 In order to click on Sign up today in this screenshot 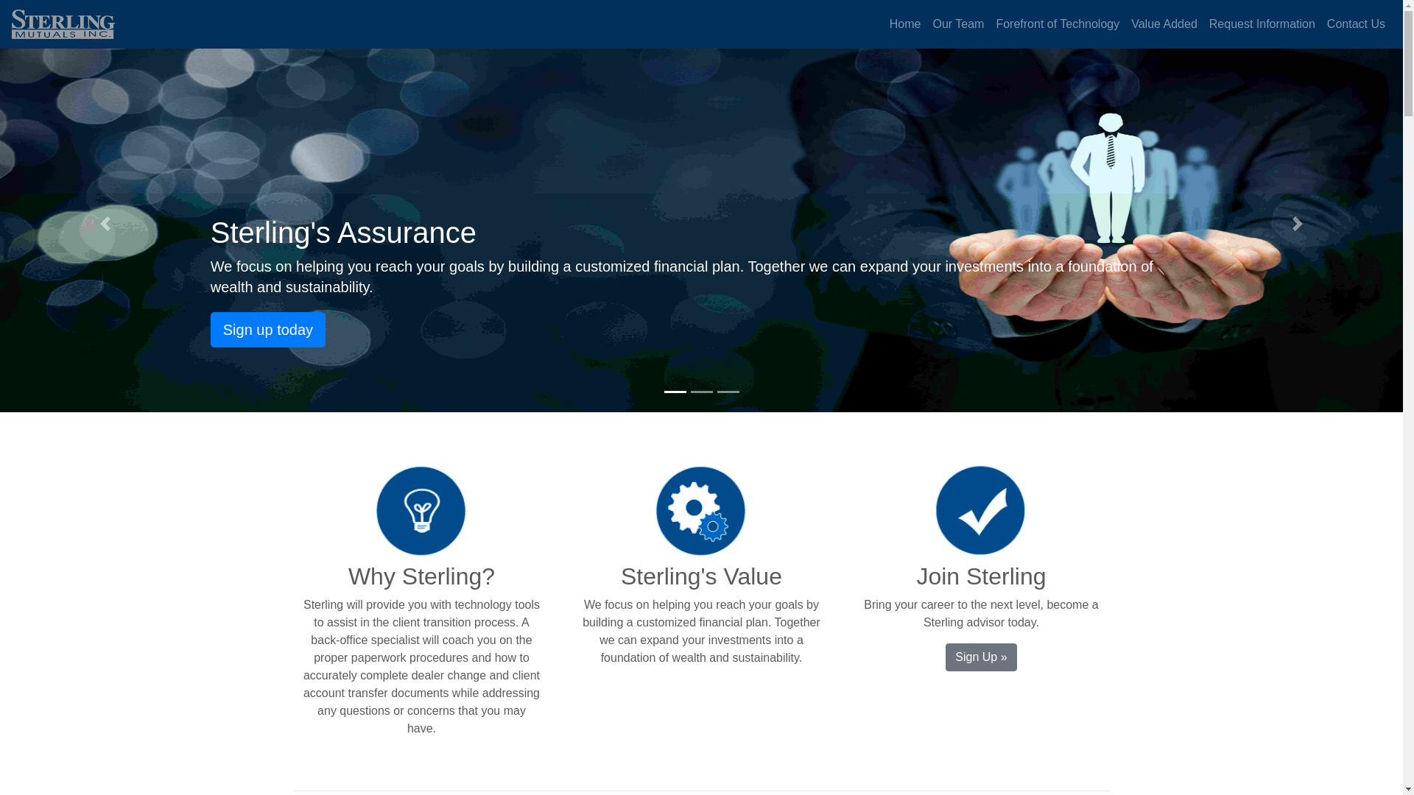, I will do `click(268, 330)`.